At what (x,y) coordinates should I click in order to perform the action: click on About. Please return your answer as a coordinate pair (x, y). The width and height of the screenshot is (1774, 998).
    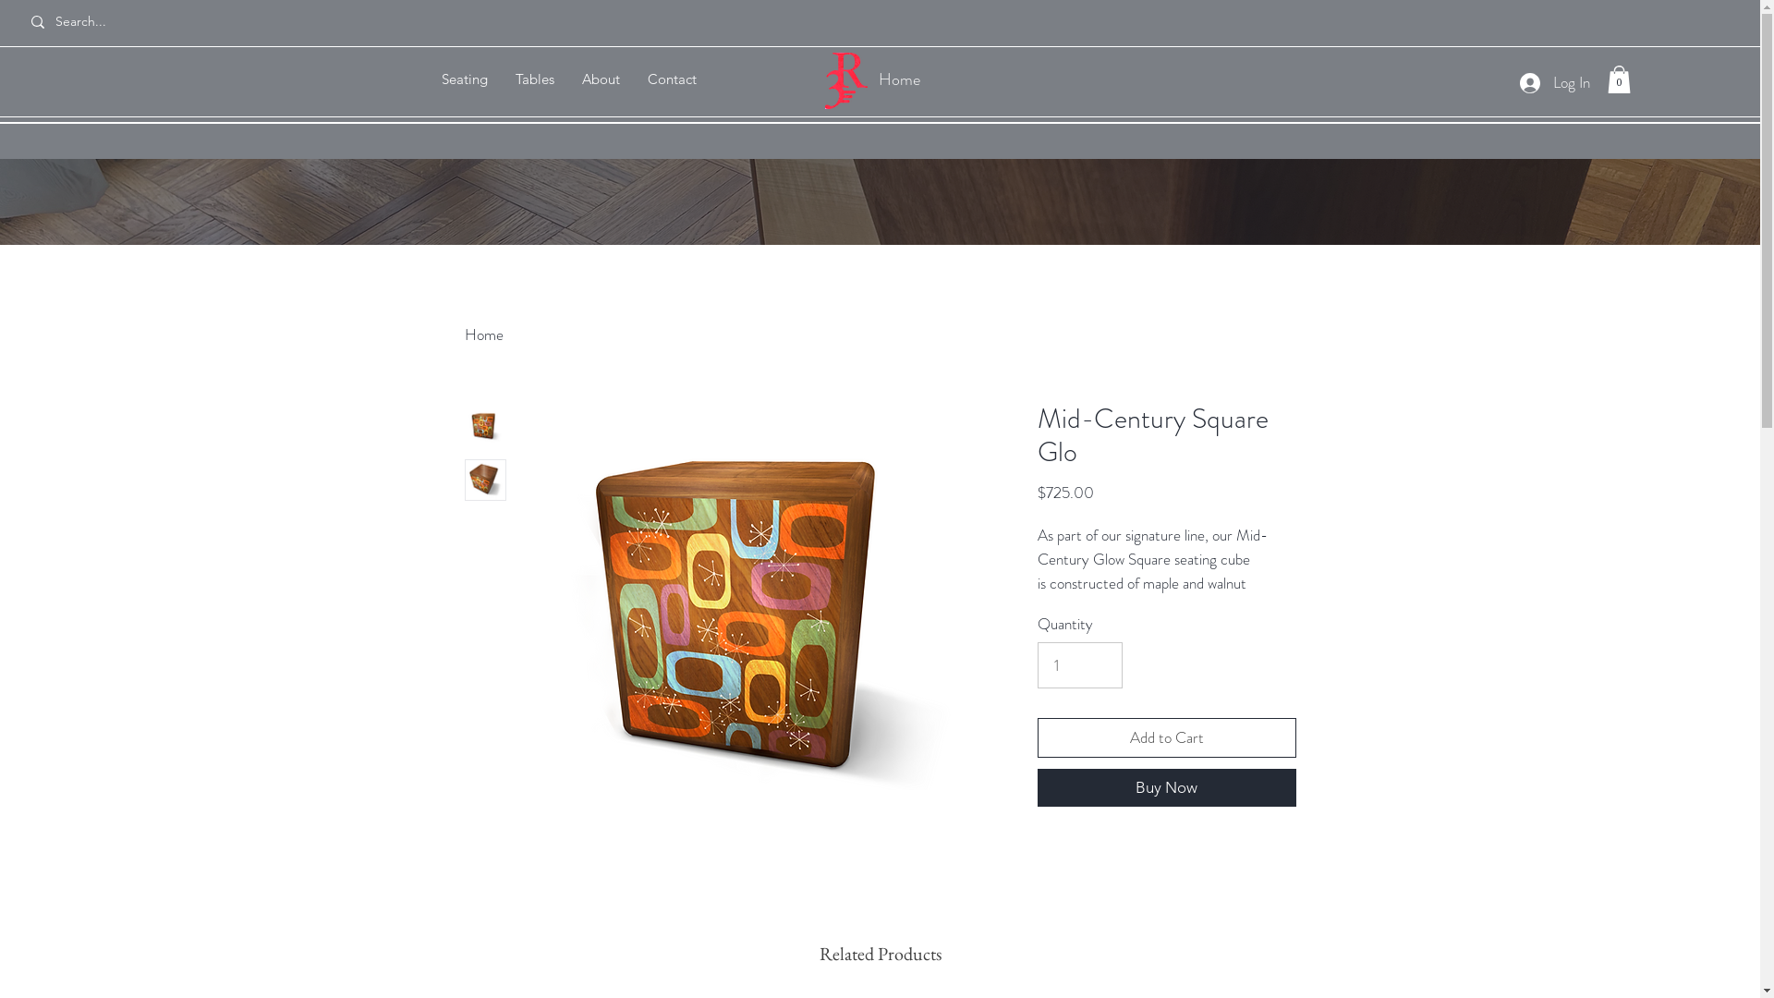
    Looking at the image, I should click on (601, 79).